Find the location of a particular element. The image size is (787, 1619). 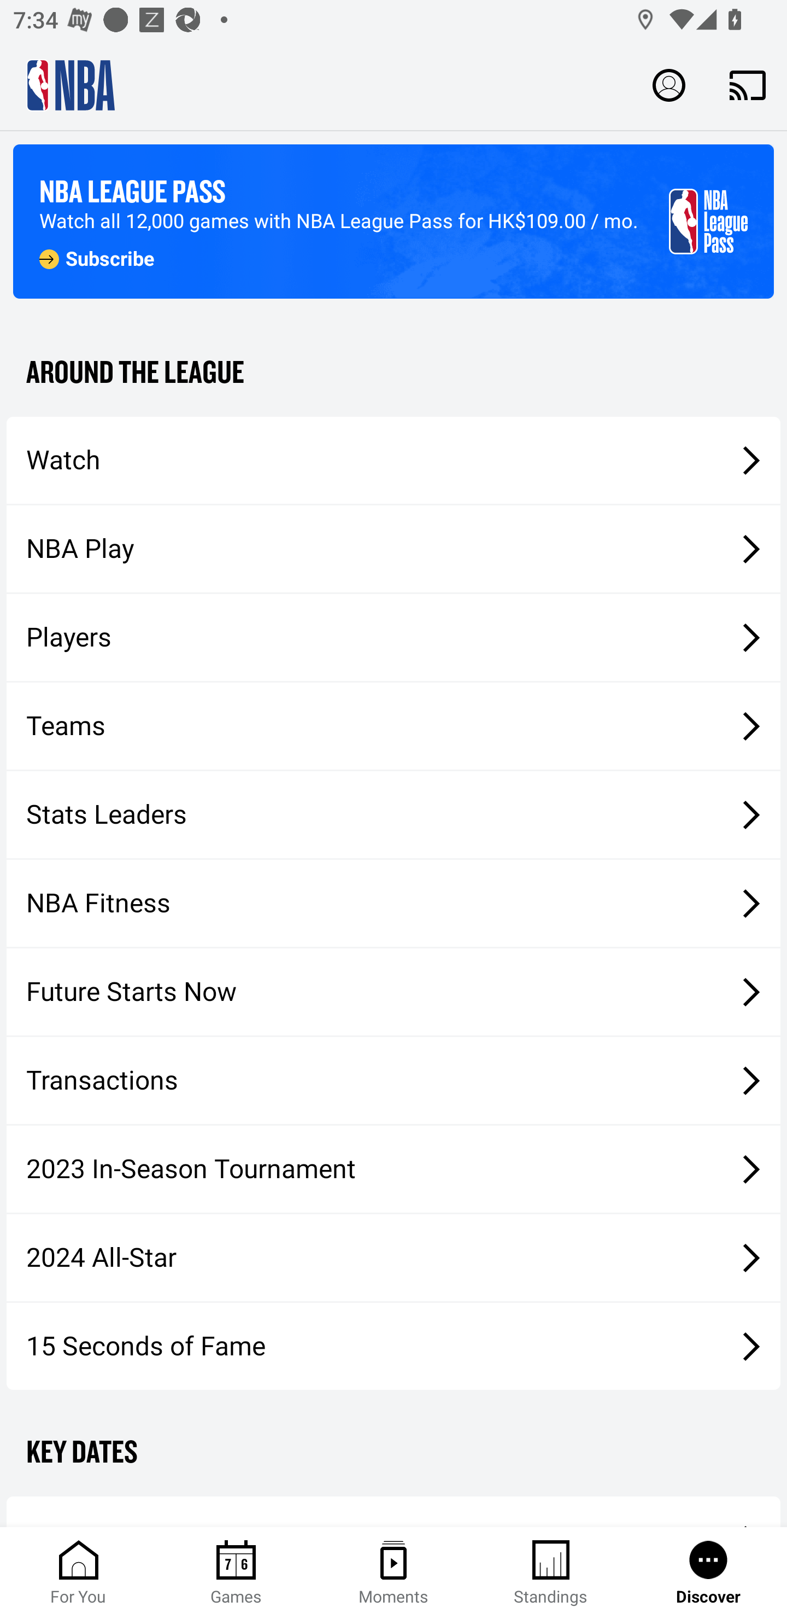

Watch is located at coordinates (393, 459).